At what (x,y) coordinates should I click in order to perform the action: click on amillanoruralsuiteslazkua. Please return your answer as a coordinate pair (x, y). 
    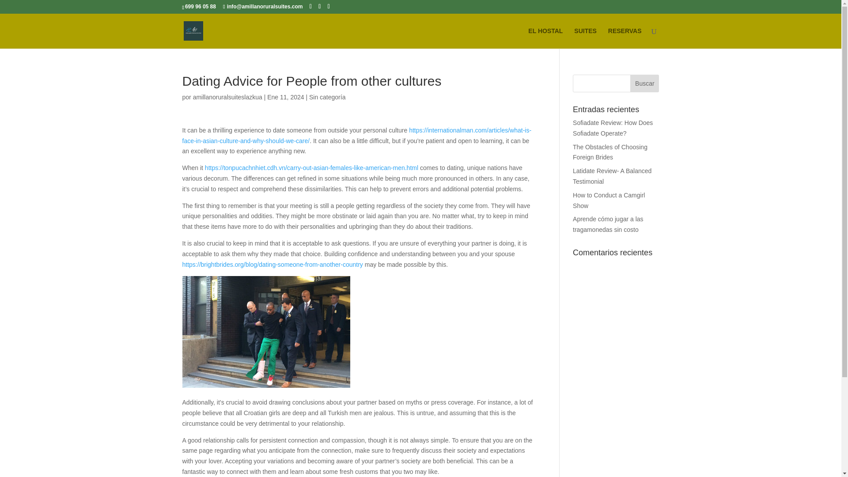
    Looking at the image, I should click on (227, 97).